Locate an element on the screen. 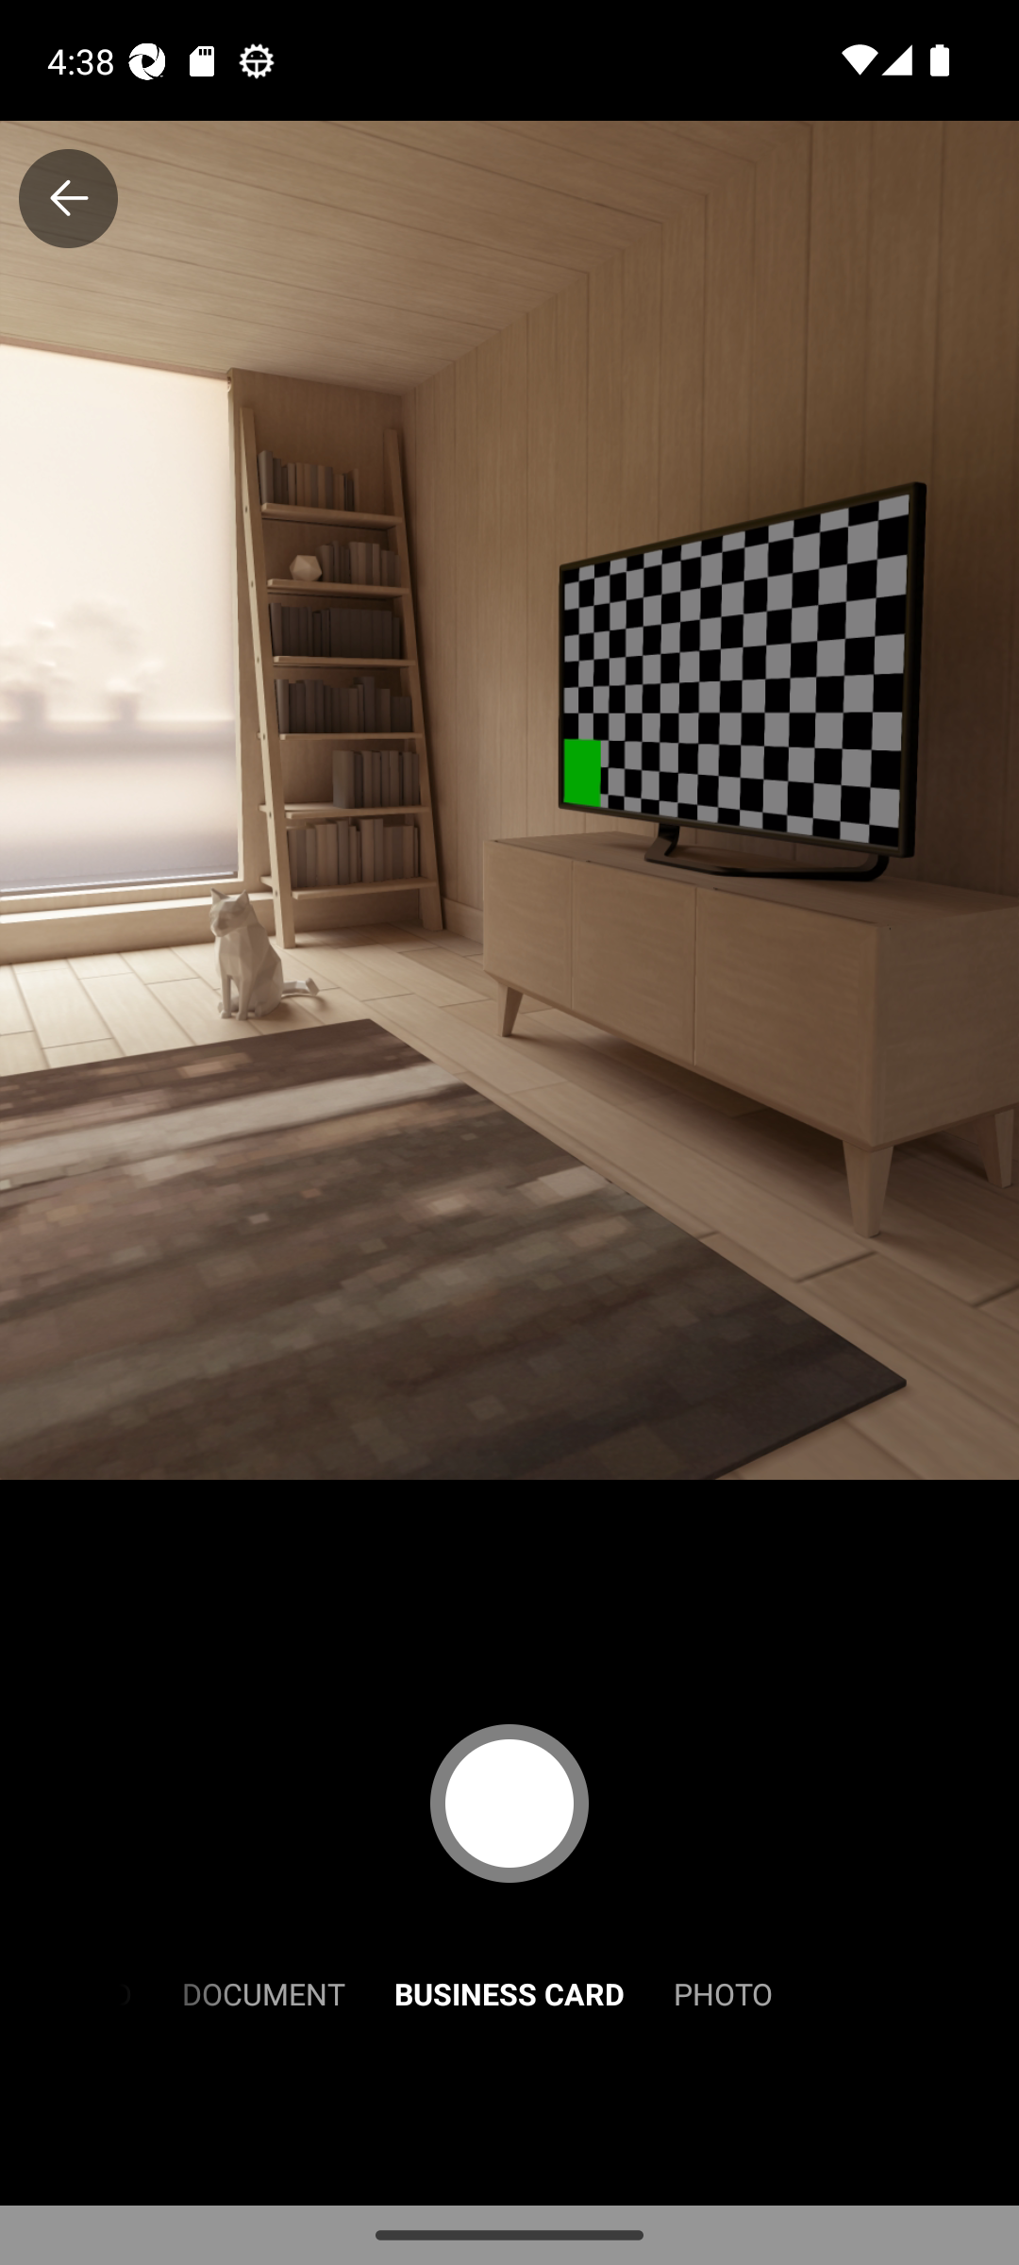 The image size is (1019, 2265). PHOTO is located at coordinates (724, 1991).